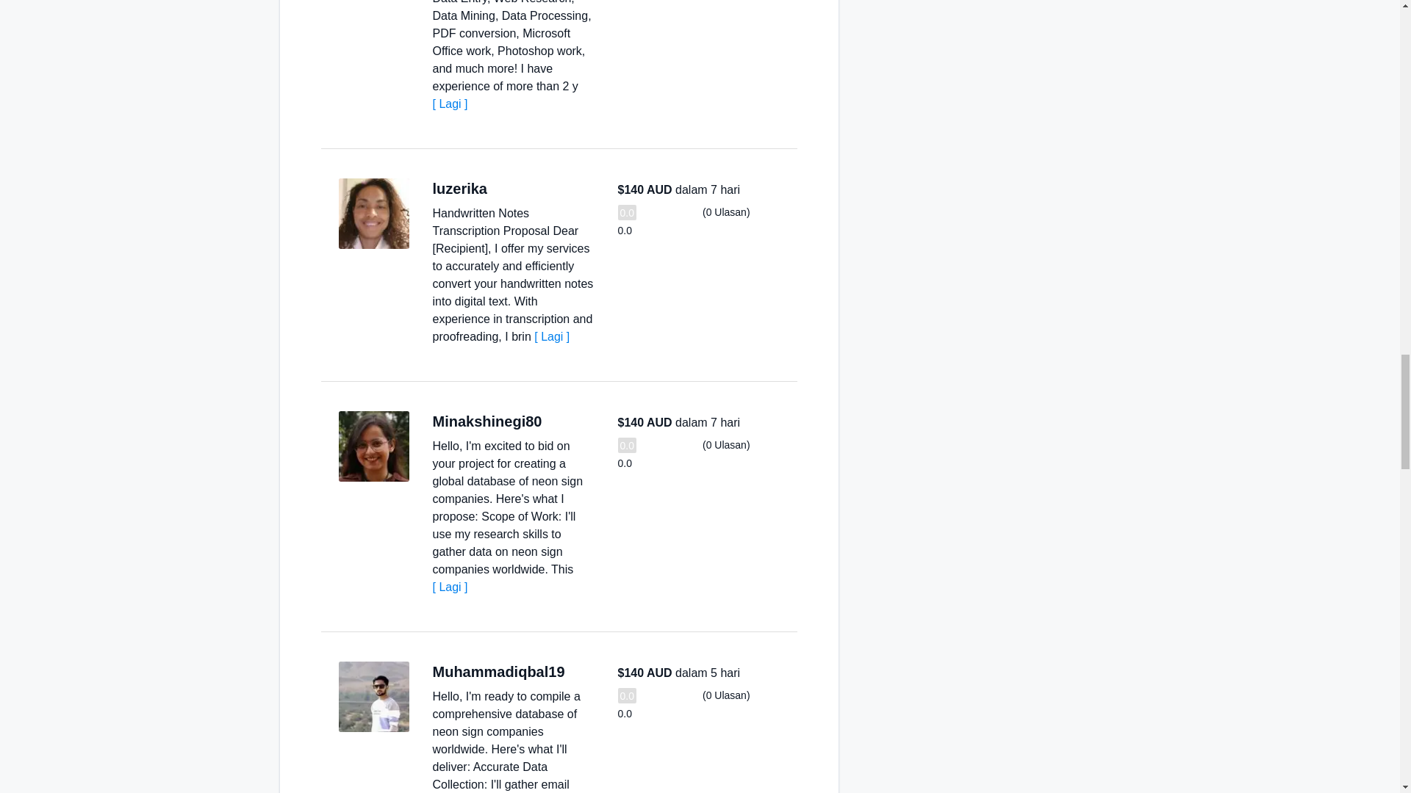 The image size is (1411, 793). Describe the element at coordinates (552, 336) in the screenshot. I see `Lagi` at that location.